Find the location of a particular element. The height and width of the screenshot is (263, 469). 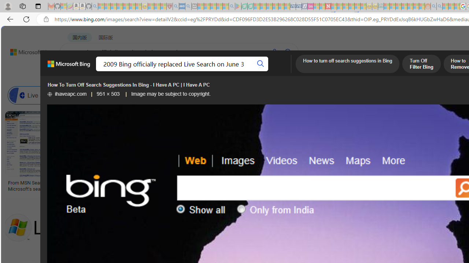

Microsoft Bing, Back to Bing search is located at coordinates (69, 67).